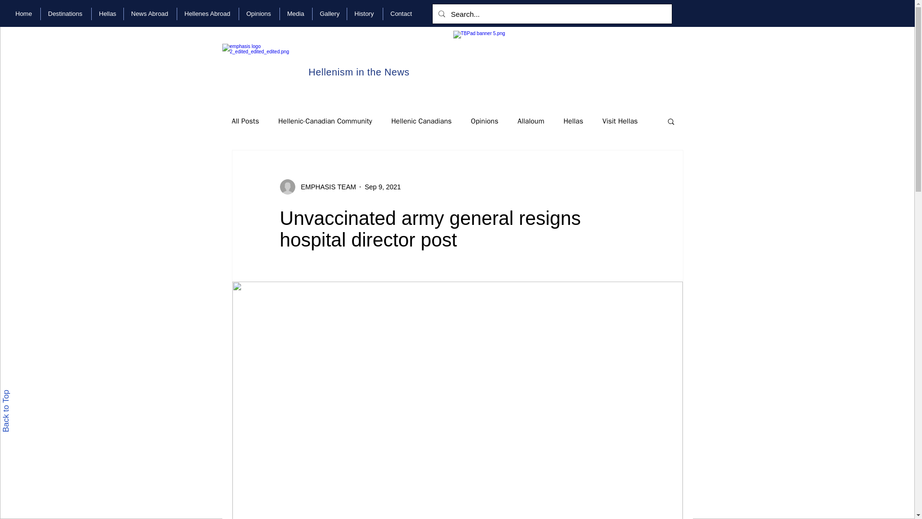  I want to click on Hellenic-Canadian Community, so click(325, 121).